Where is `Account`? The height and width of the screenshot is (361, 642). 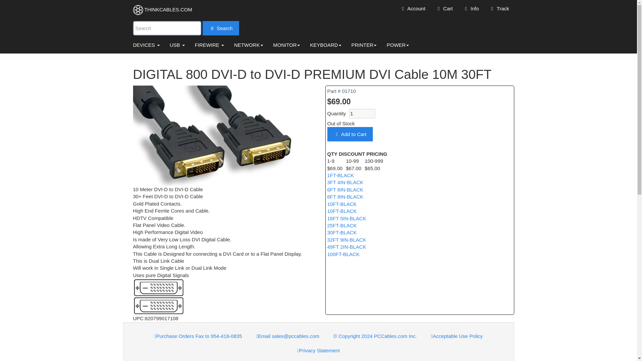
Account is located at coordinates (412, 8).